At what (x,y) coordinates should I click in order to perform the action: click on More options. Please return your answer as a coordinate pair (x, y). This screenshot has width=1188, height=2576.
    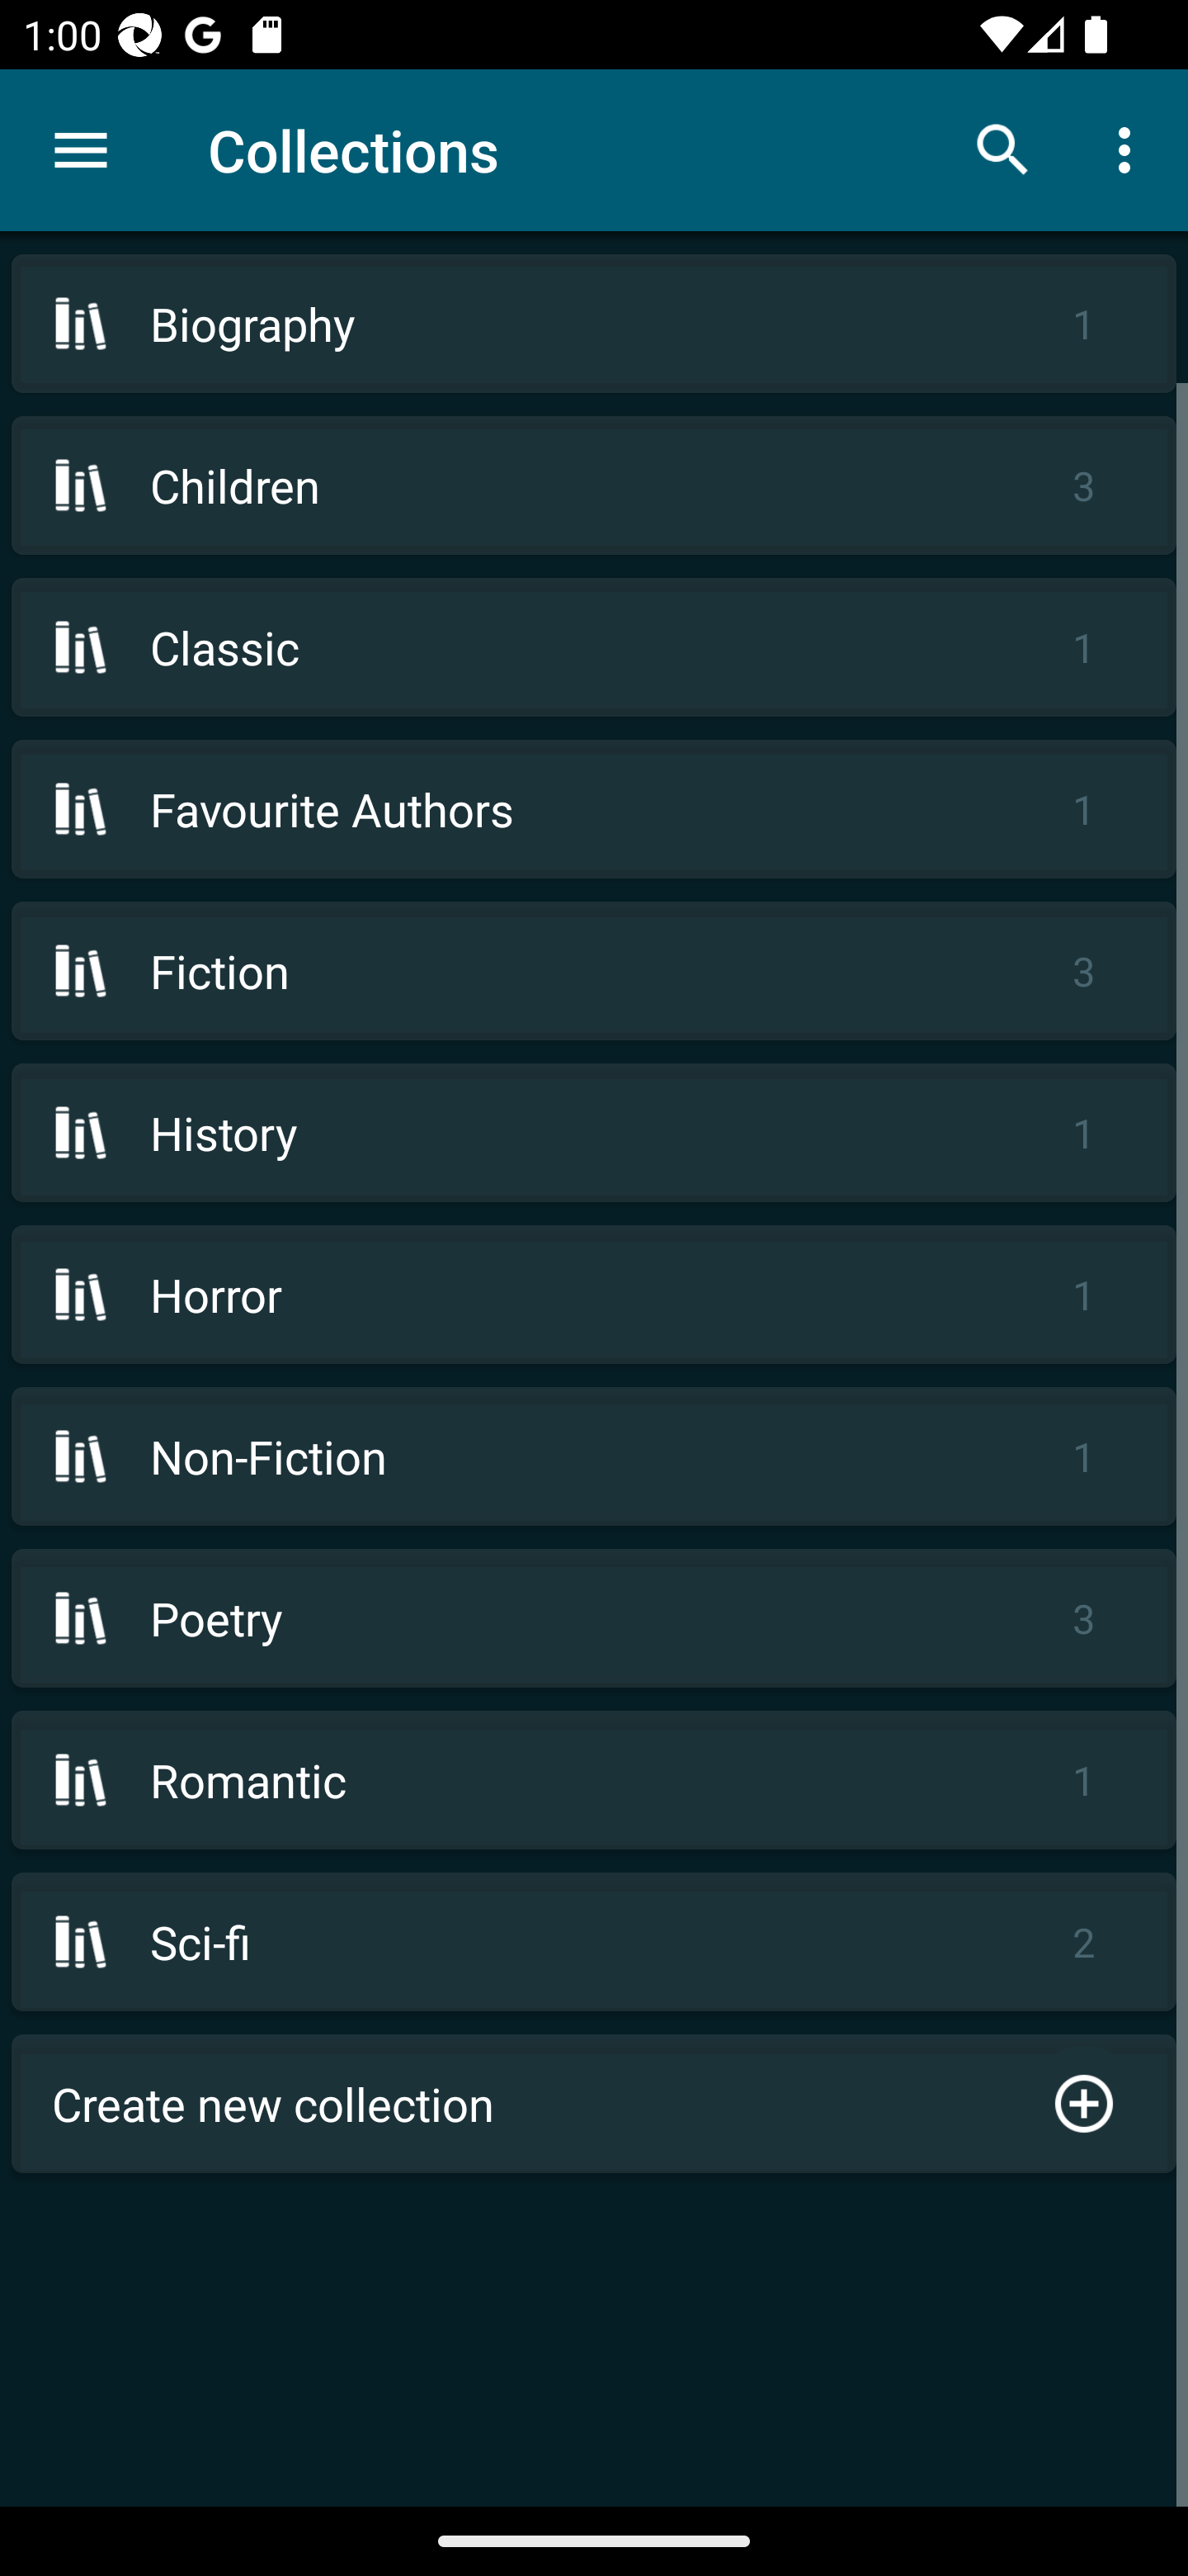
    Looking at the image, I should click on (1130, 149).